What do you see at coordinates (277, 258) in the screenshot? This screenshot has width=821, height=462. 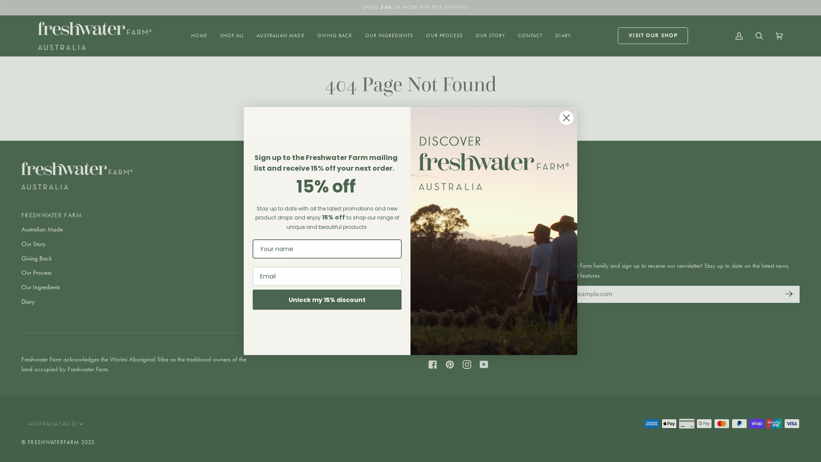 I see `Privacy Policy` at bounding box center [277, 258].